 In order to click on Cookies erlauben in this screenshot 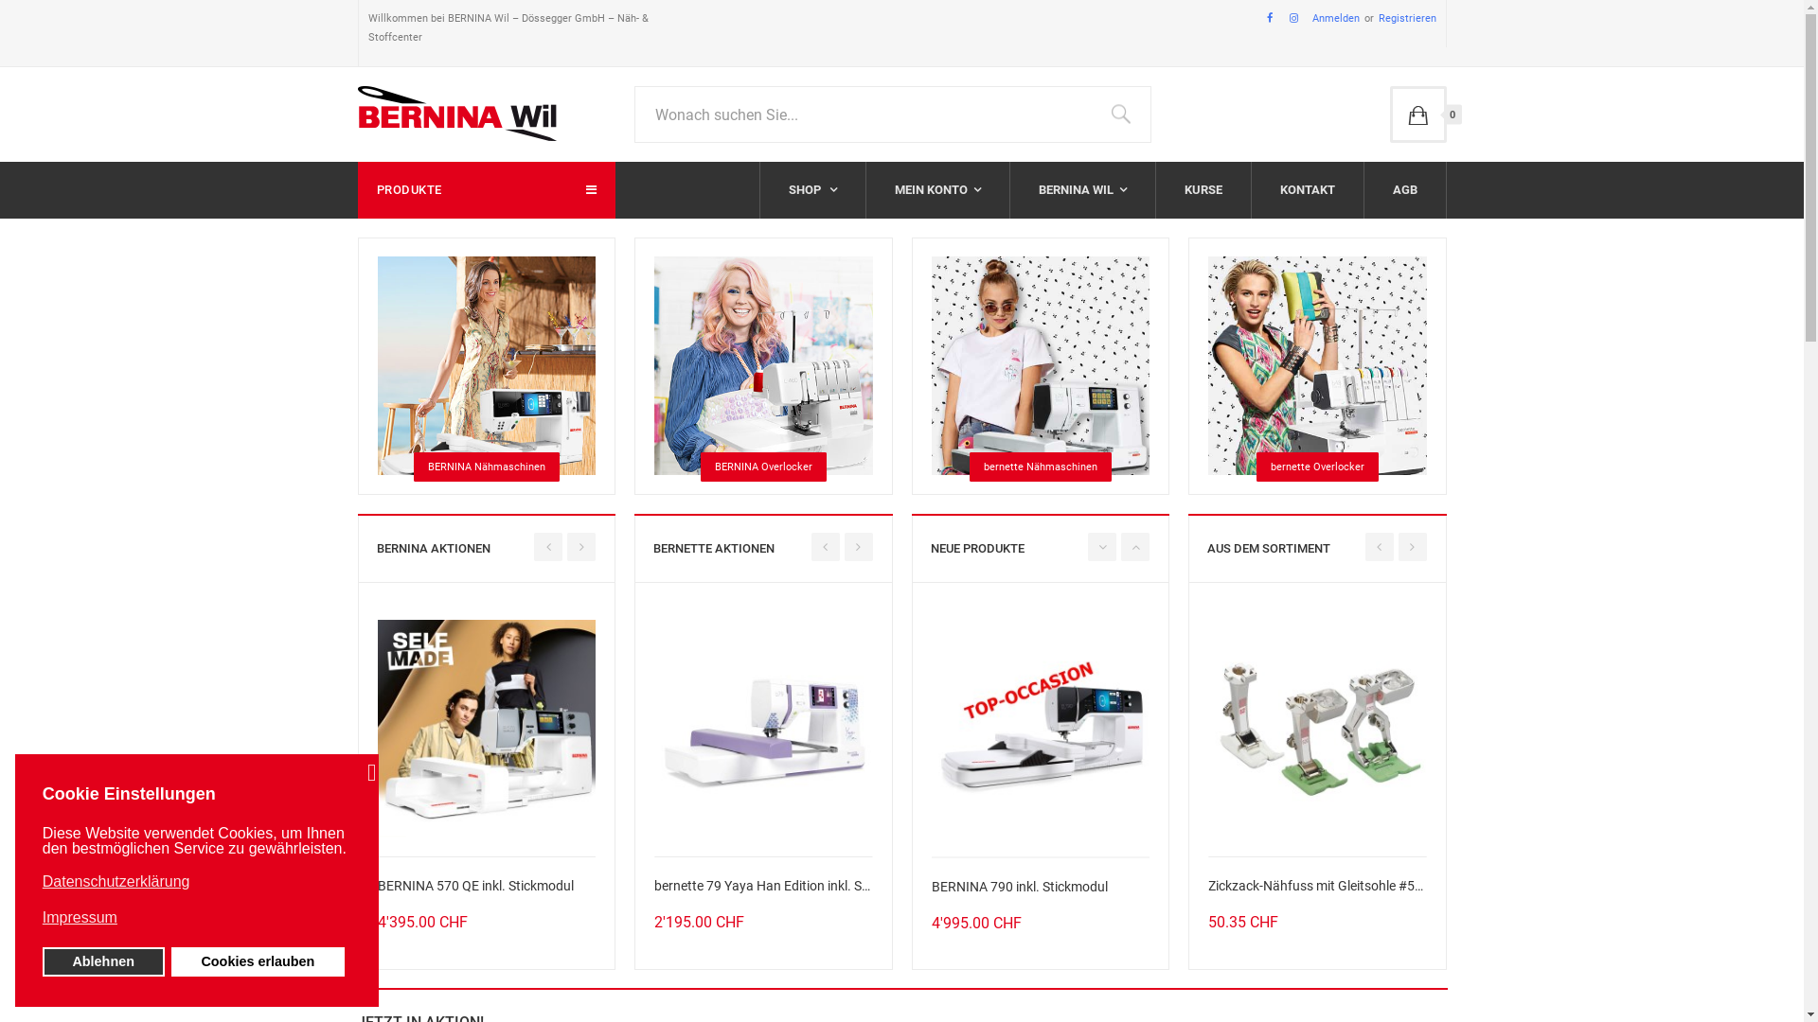, I will do `click(258, 961)`.